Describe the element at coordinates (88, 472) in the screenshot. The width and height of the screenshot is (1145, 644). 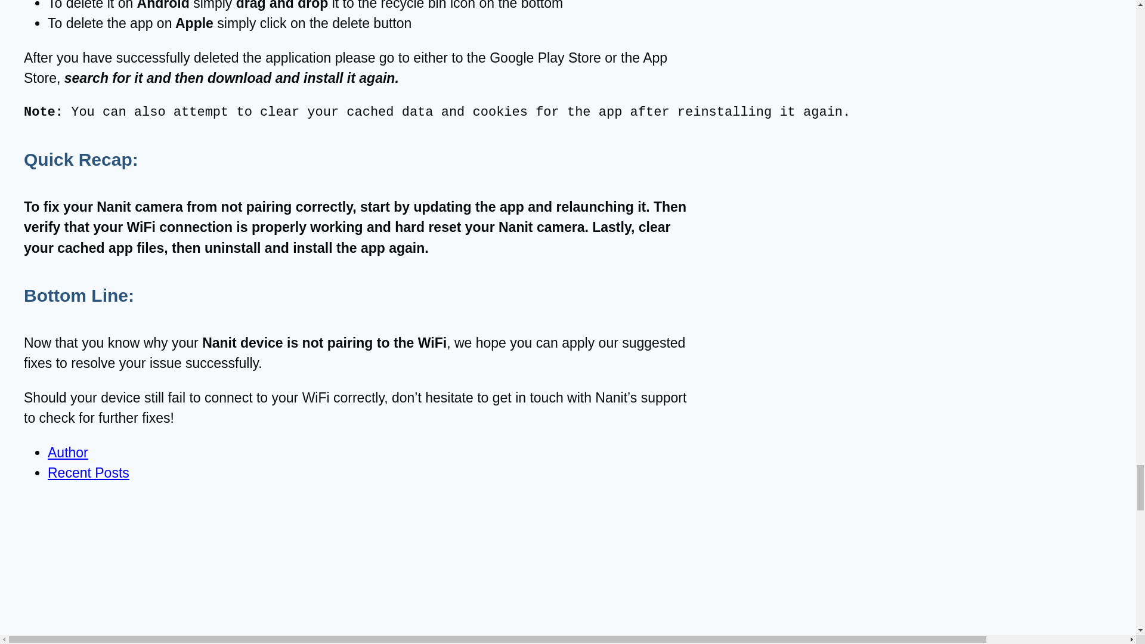
I see `Recent Posts` at that location.